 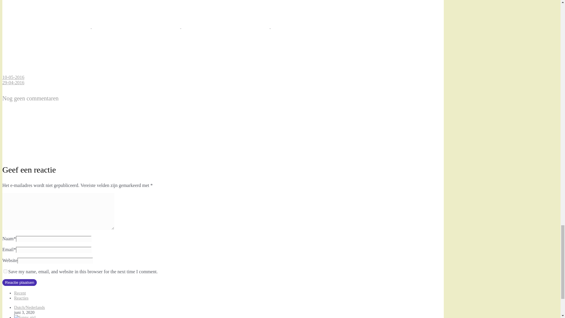 I want to click on yes, so click(x=5, y=271).